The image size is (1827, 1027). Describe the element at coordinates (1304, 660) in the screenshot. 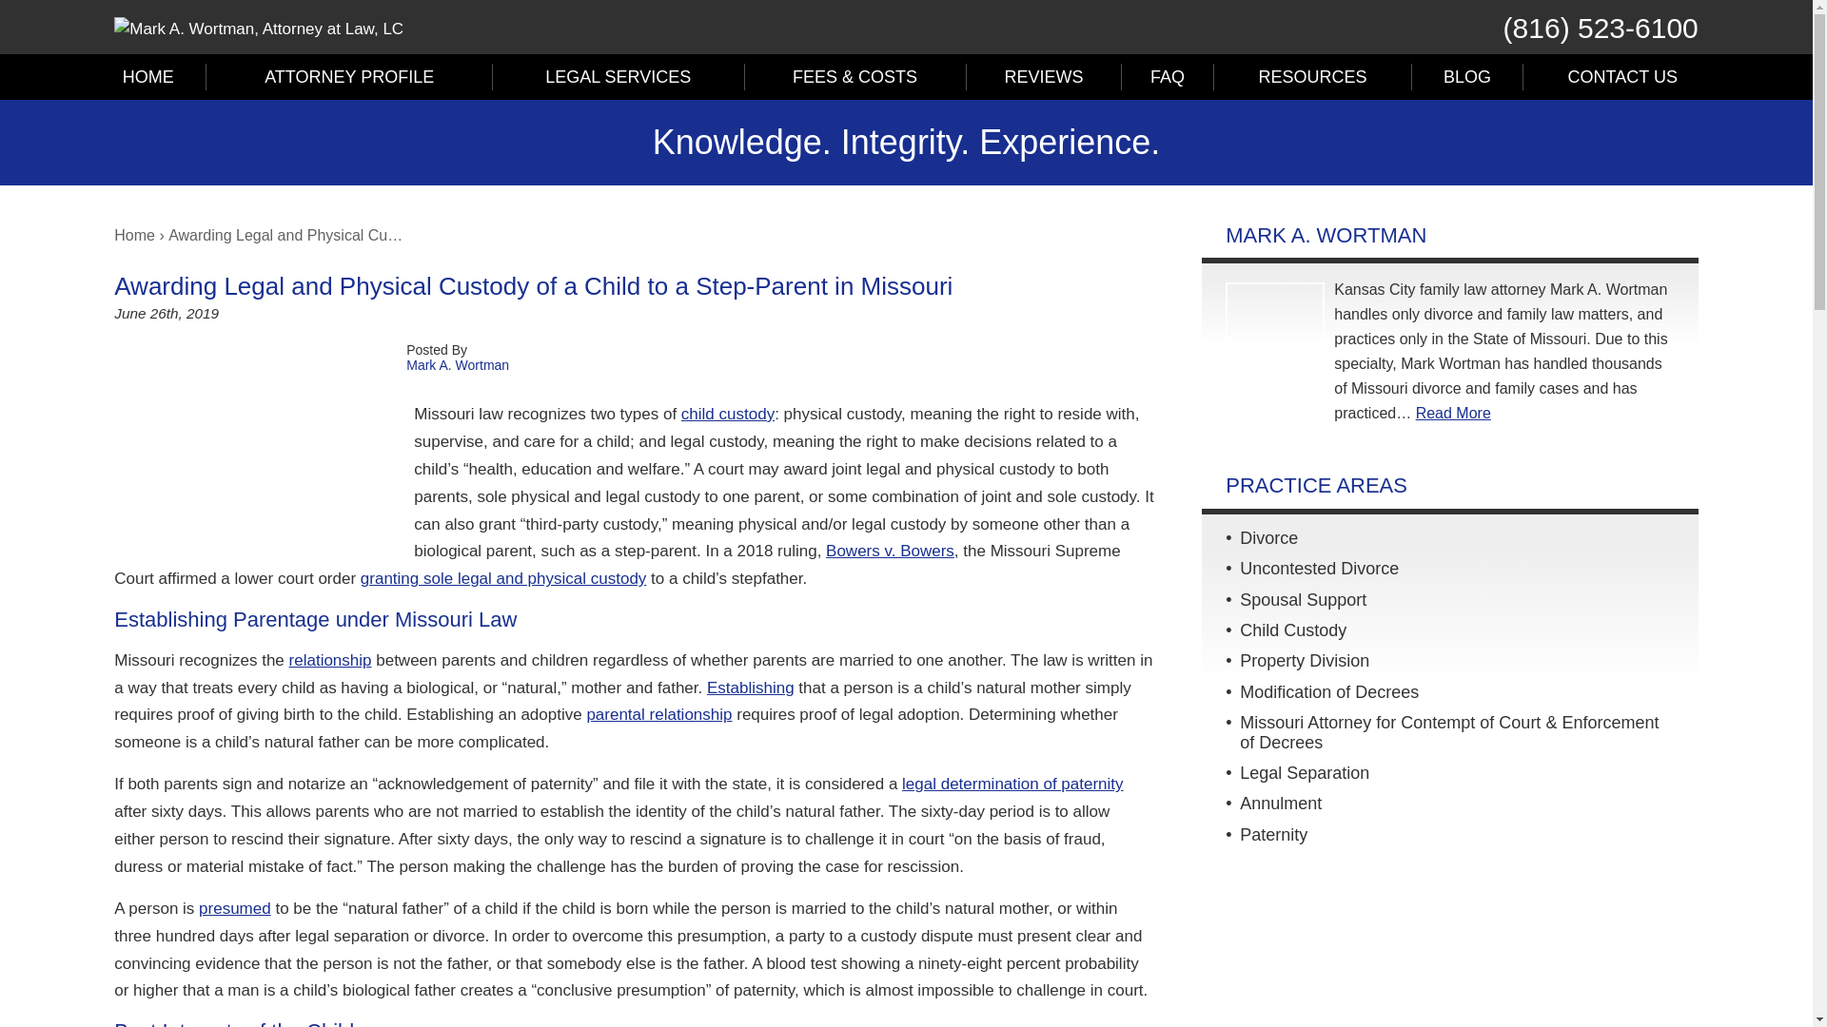

I see `Read more about Property Division` at that location.